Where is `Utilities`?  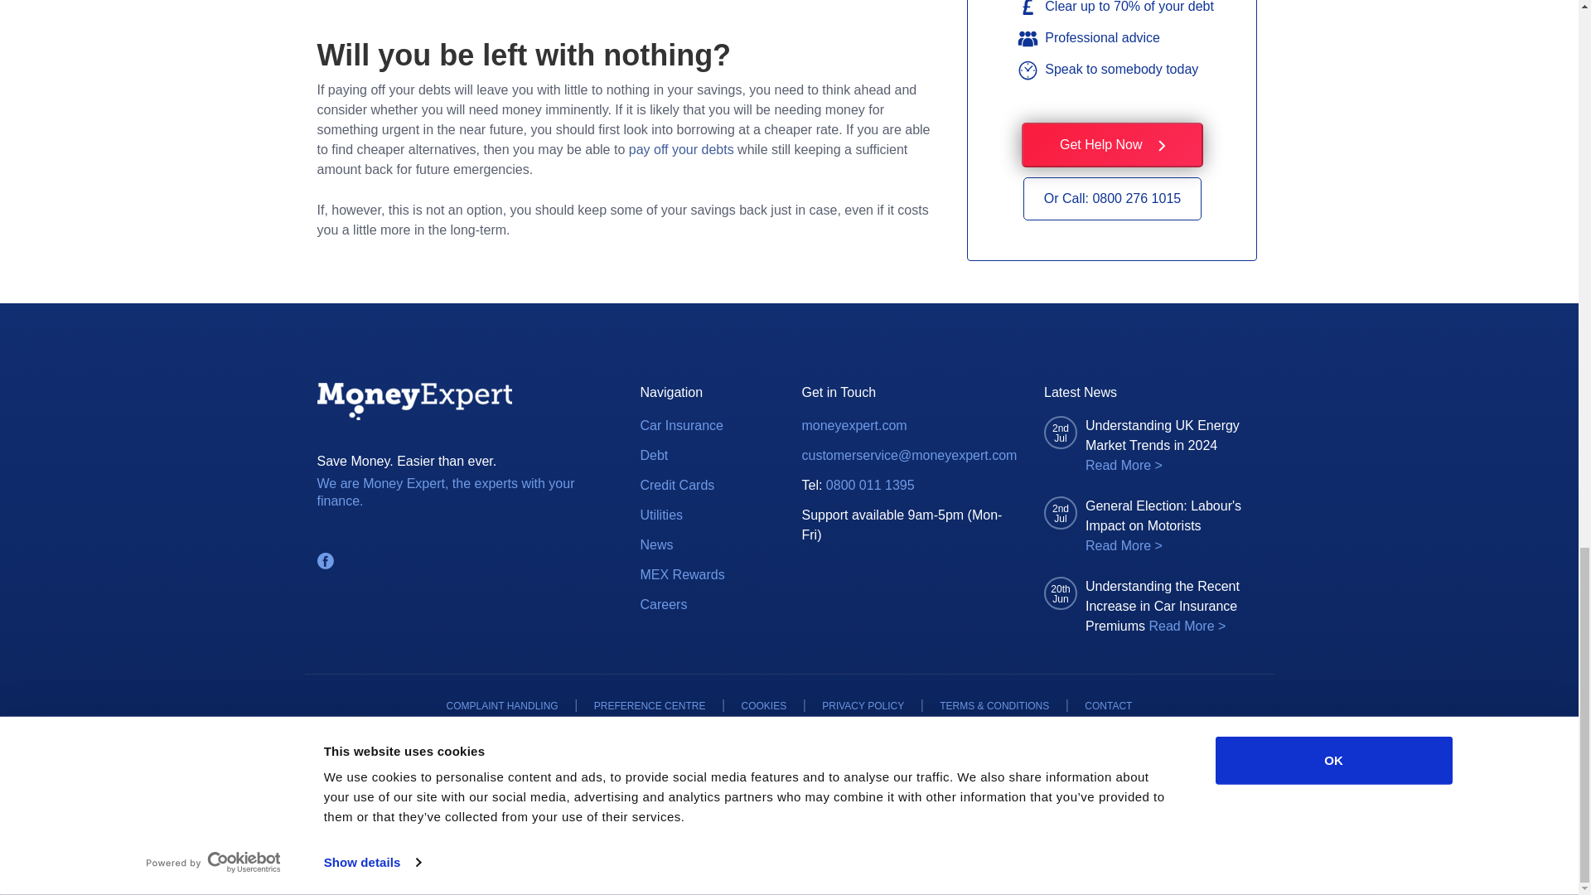
Utilities is located at coordinates (660, 515).